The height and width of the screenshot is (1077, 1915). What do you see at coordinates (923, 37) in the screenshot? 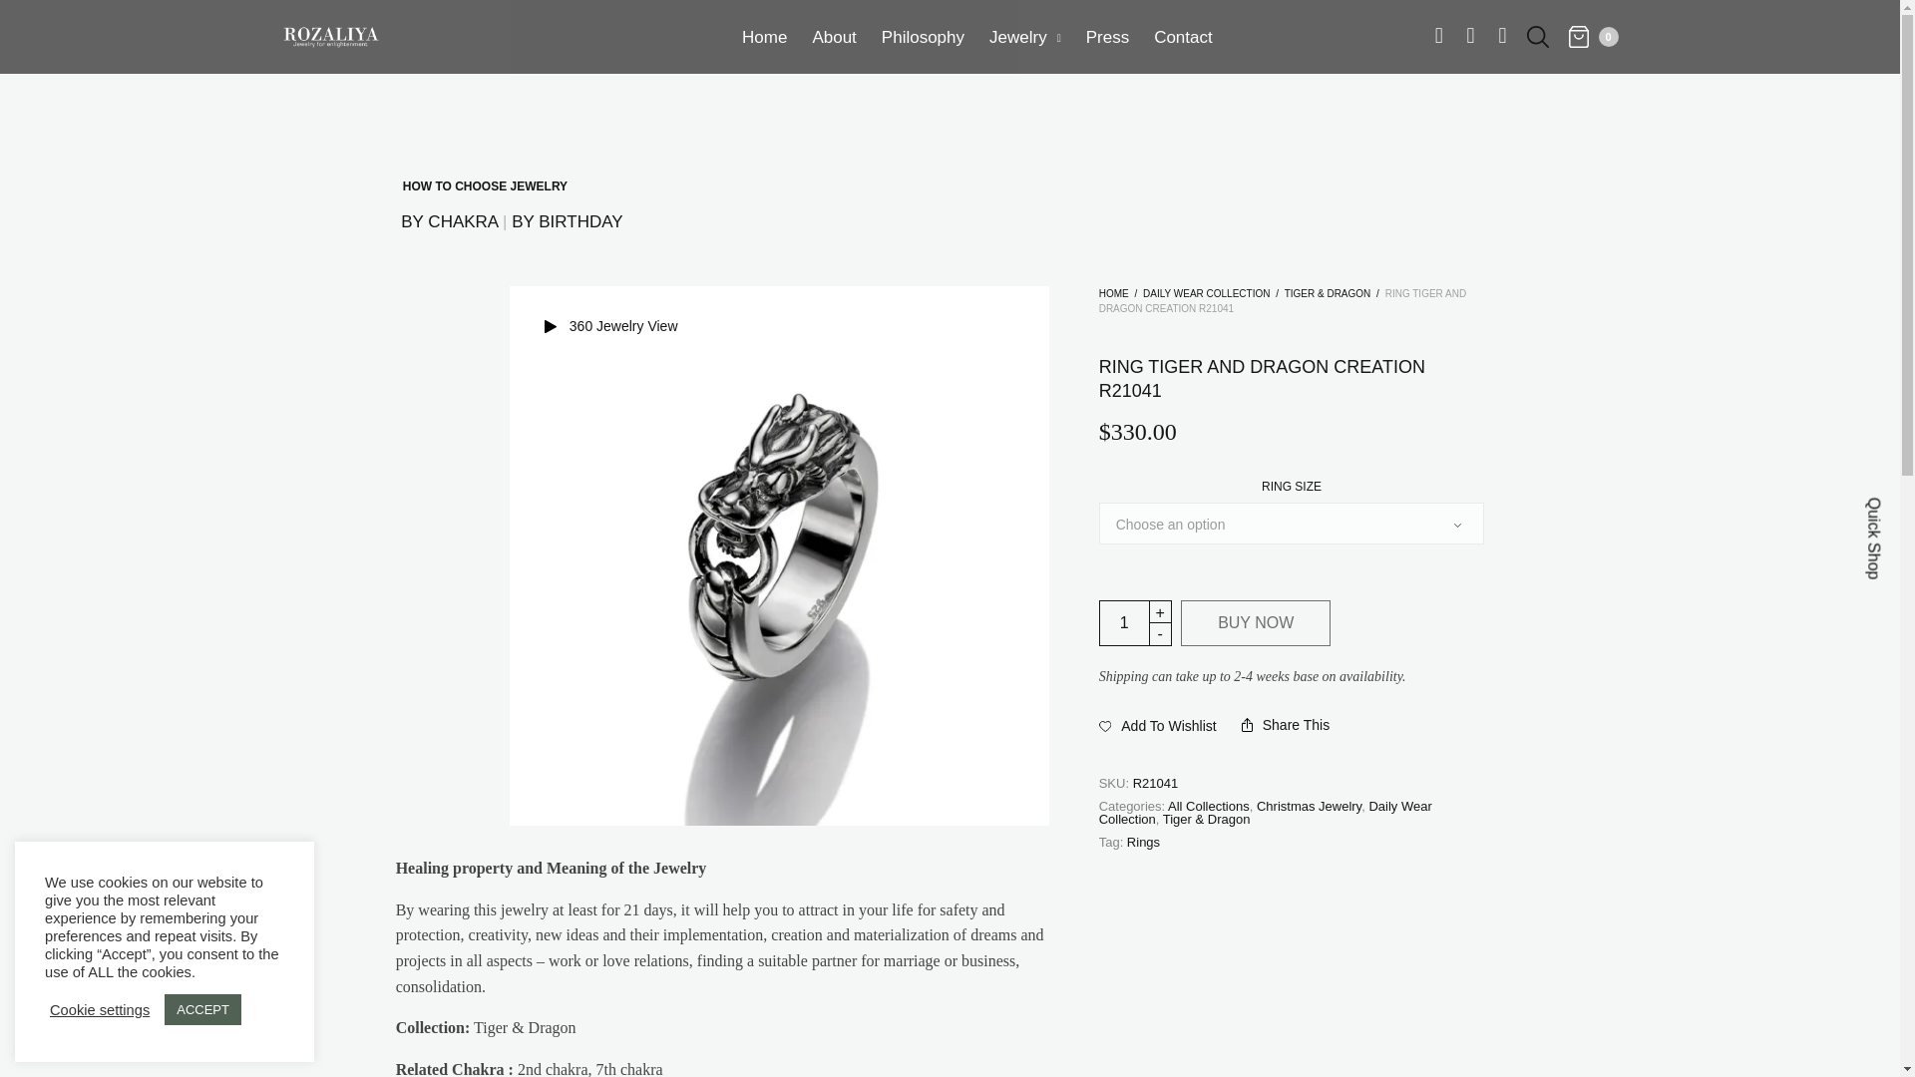
I see `Philosophy` at bounding box center [923, 37].